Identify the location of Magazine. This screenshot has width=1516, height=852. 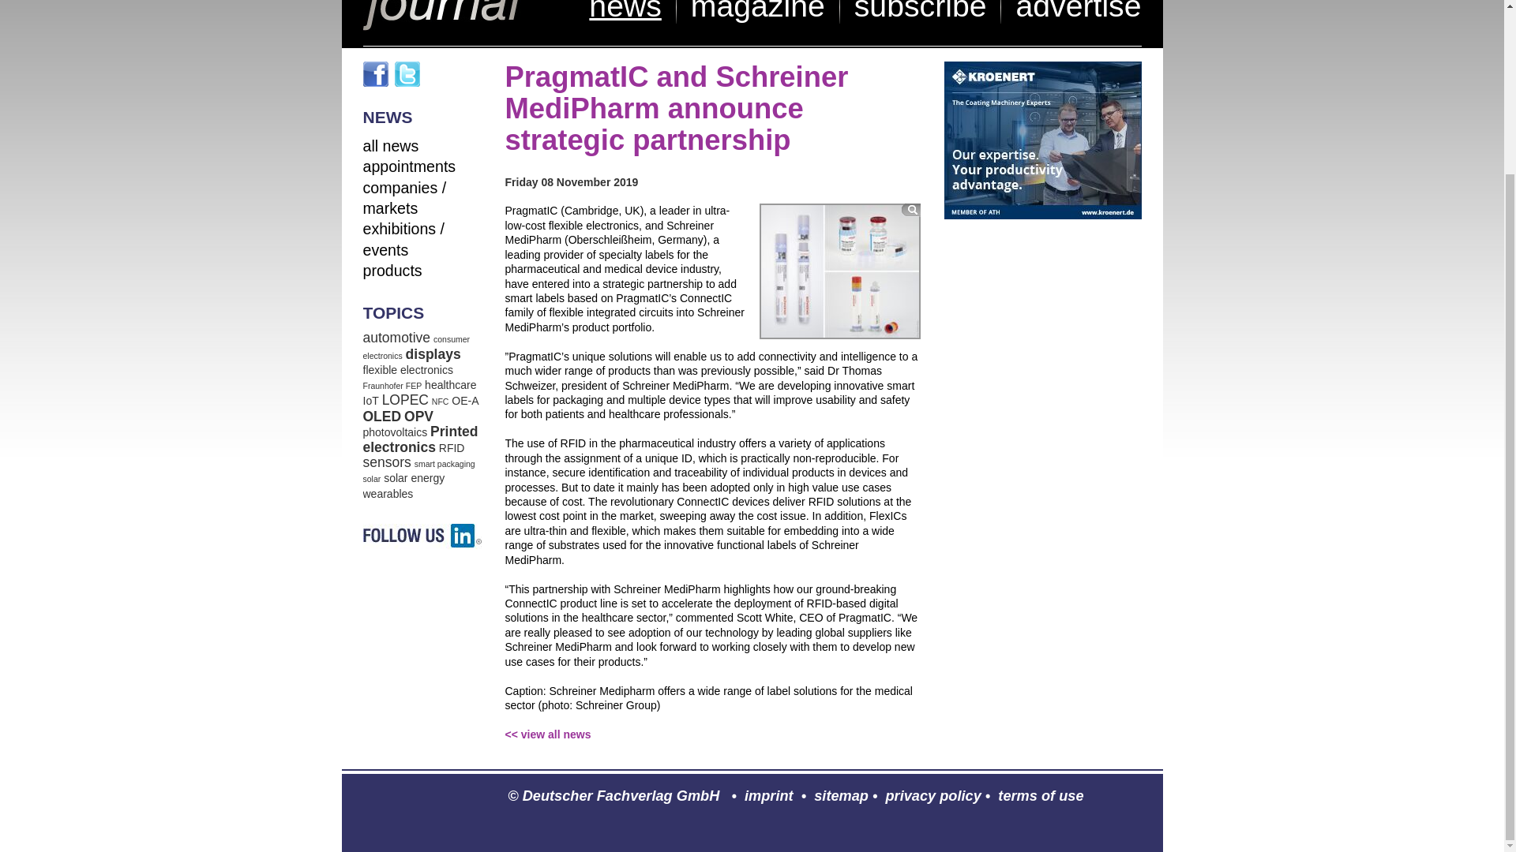
(758, 11).